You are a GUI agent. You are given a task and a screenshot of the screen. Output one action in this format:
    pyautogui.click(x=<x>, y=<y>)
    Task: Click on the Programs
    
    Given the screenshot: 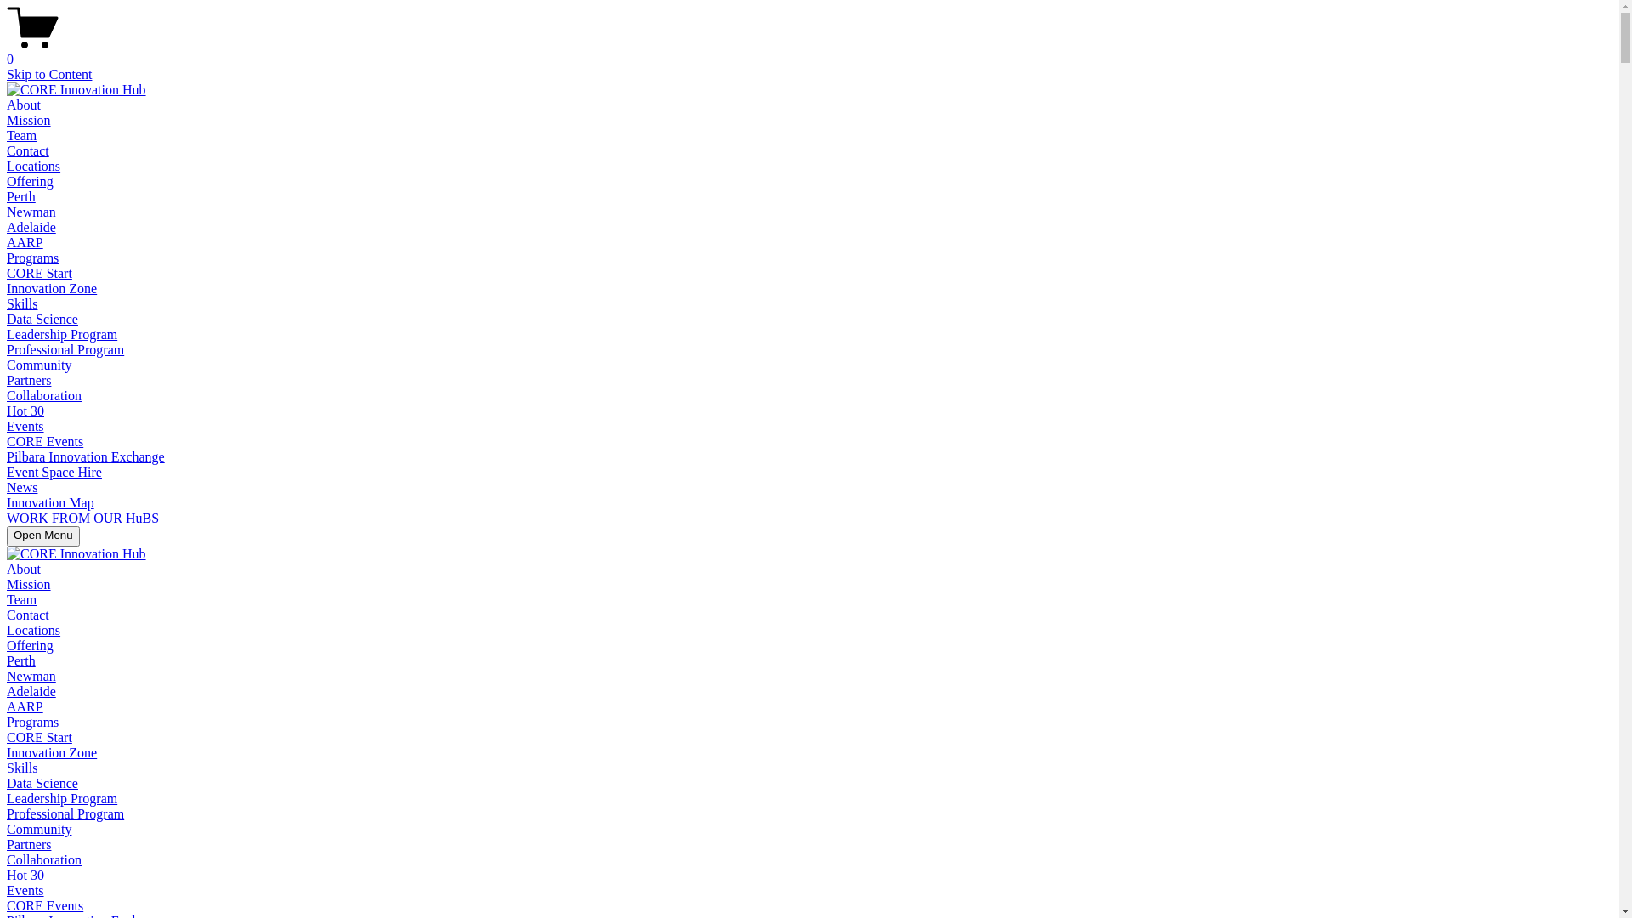 What is the action you would take?
    pyautogui.click(x=32, y=722)
    